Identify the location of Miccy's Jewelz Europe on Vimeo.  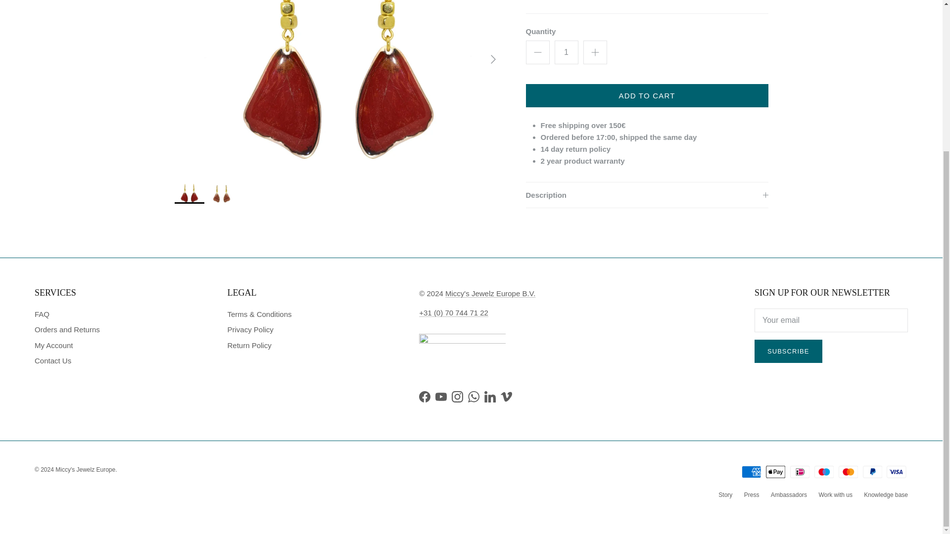
(506, 397).